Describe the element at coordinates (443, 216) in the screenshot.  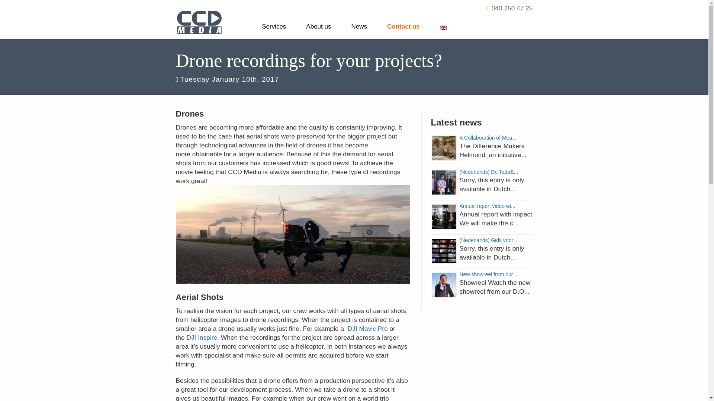
I see `Annual report video with impact` at that location.